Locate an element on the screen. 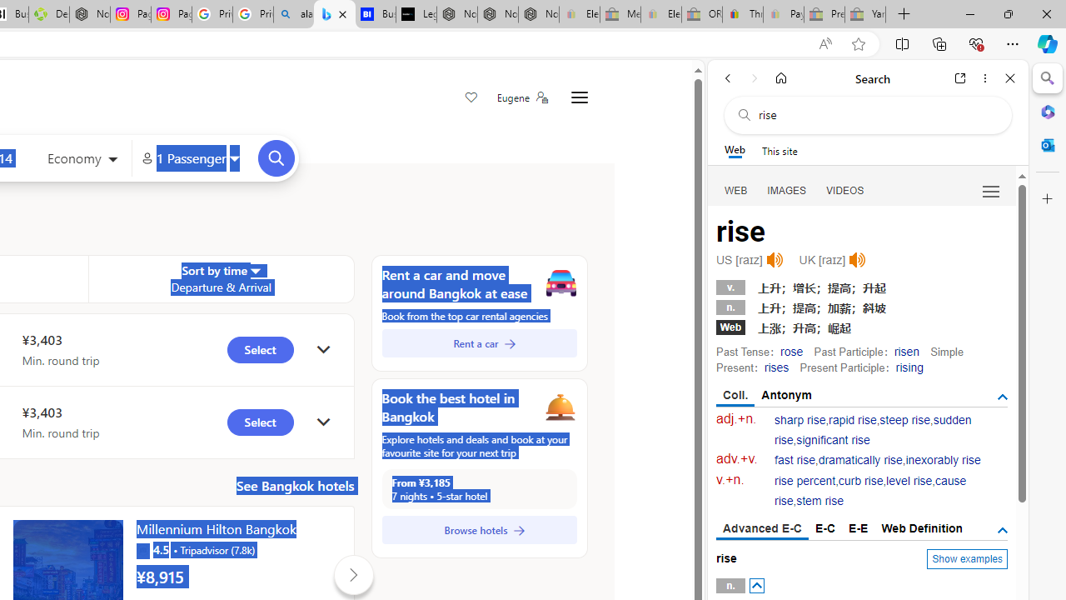 This screenshot has width=1066, height=600. AutomationID: tgsb is located at coordinates (1003, 397).